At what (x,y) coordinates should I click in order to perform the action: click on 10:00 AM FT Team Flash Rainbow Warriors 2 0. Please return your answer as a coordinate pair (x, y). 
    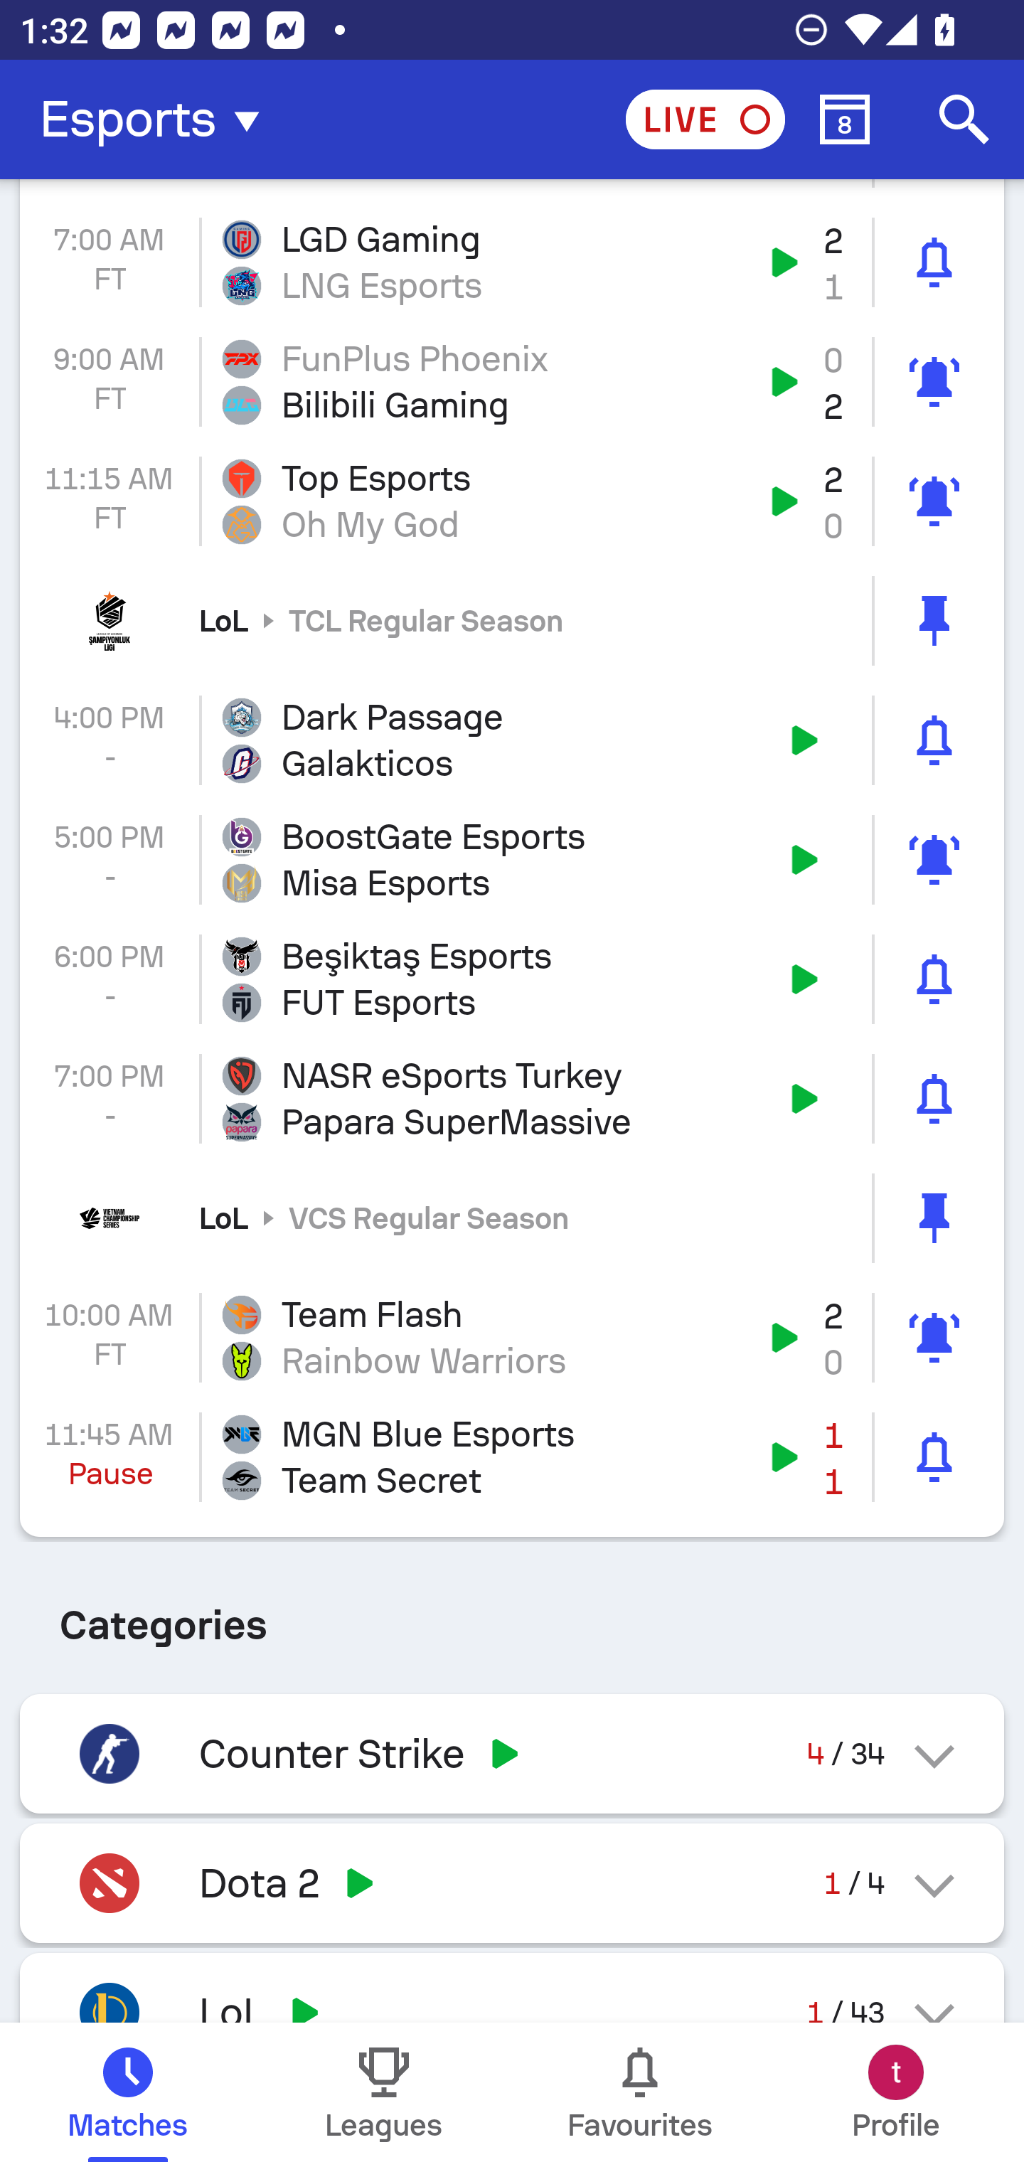
    Looking at the image, I should click on (512, 1337).